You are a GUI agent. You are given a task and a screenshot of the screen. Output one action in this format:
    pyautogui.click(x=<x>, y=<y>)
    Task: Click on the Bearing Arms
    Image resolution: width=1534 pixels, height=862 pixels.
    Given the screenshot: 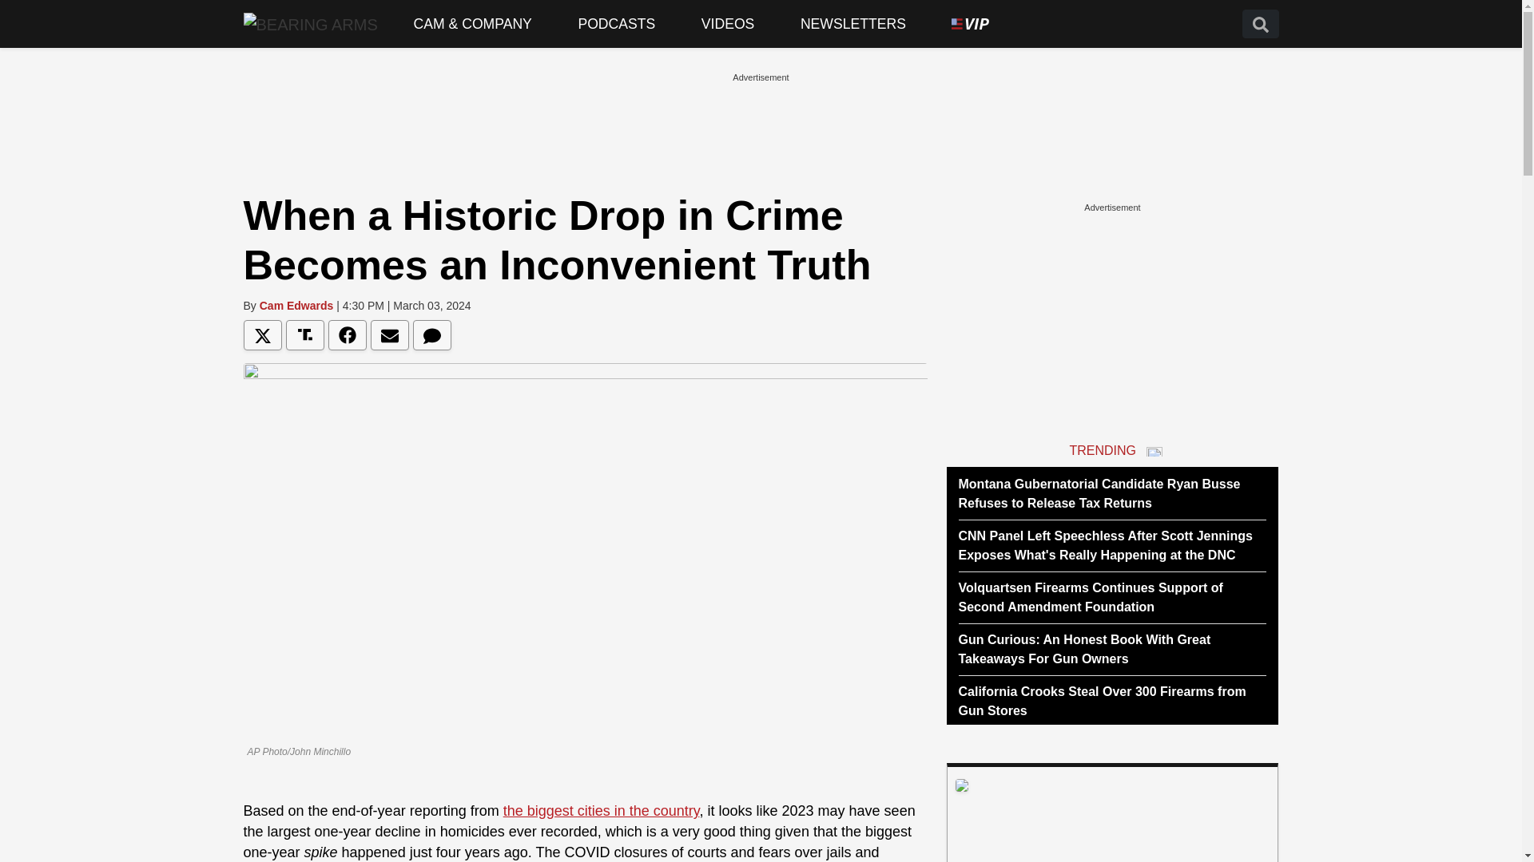 What is the action you would take?
    pyautogui.click(x=310, y=23)
    